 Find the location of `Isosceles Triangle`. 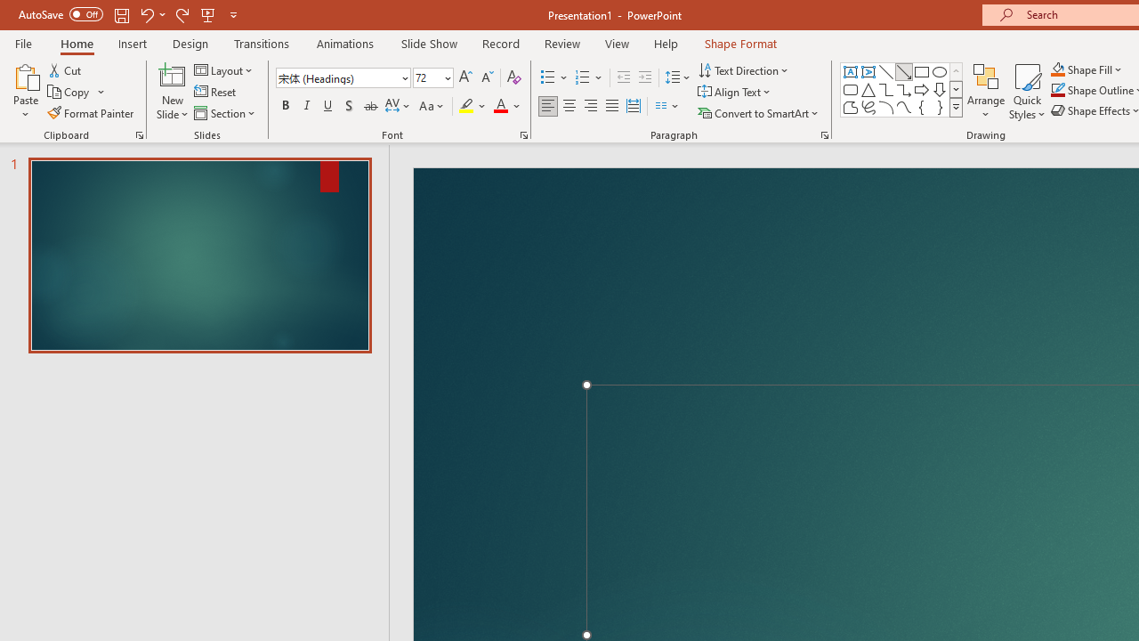

Isosceles Triangle is located at coordinates (868, 89).